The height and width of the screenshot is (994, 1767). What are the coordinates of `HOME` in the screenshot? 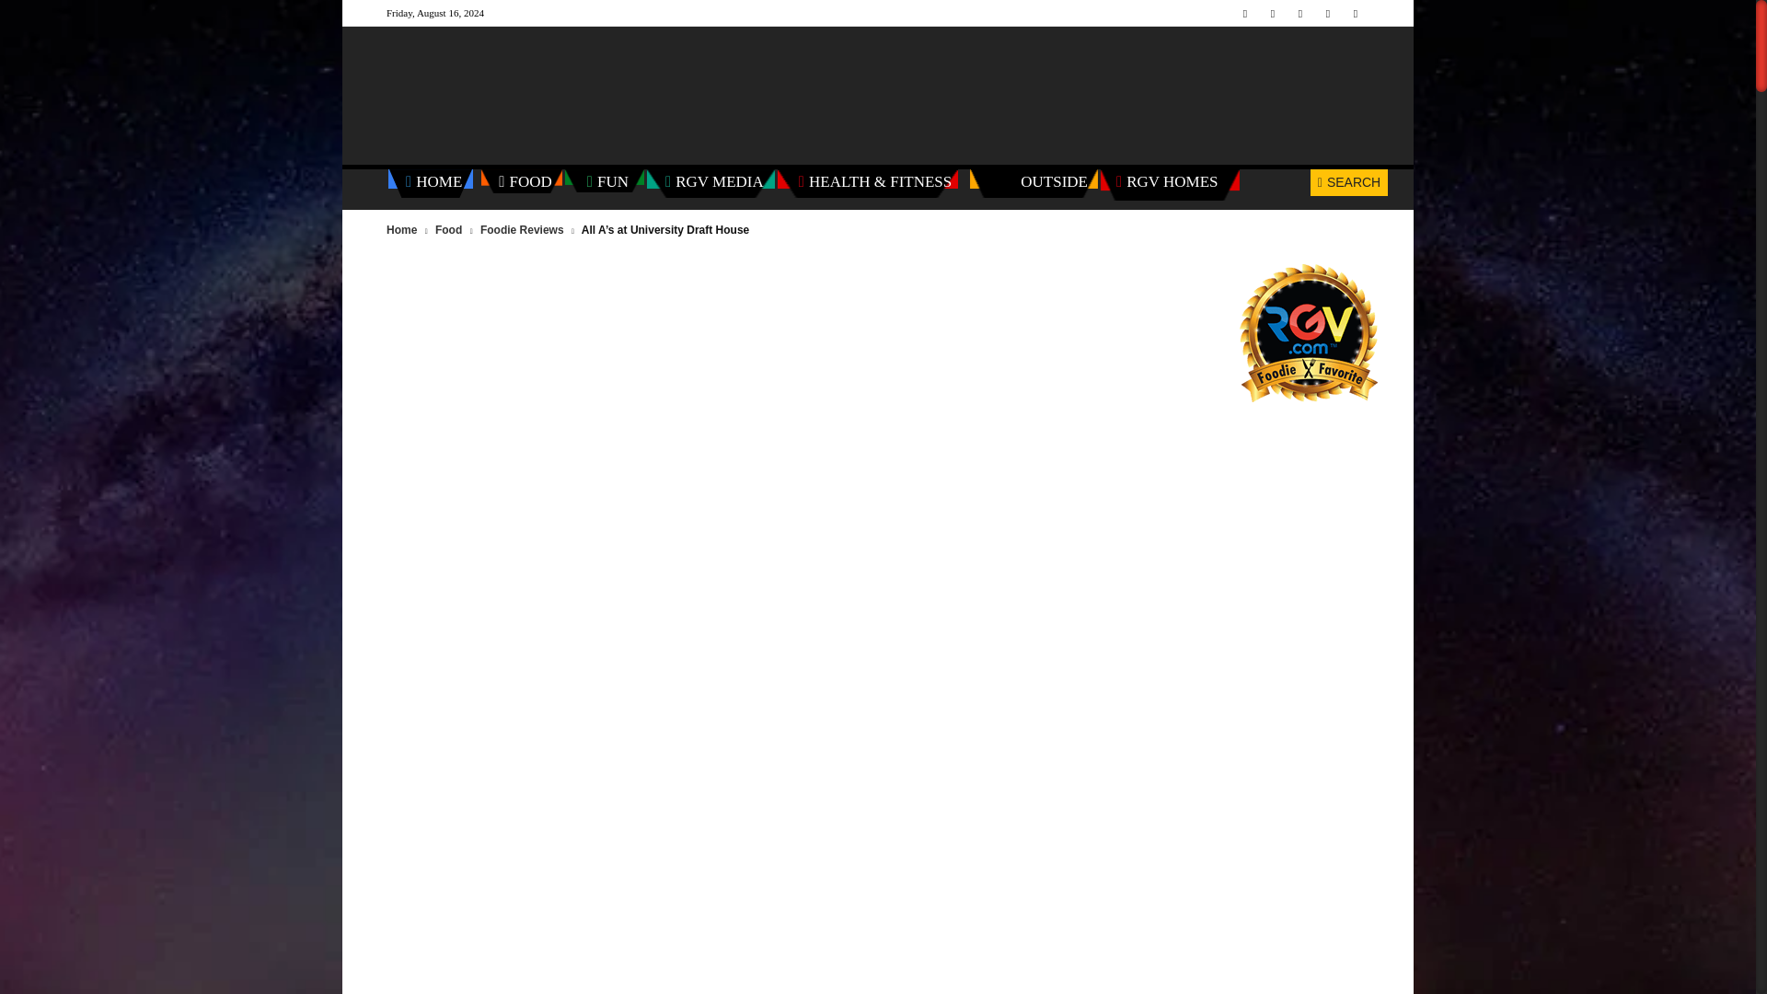 It's located at (433, 182).